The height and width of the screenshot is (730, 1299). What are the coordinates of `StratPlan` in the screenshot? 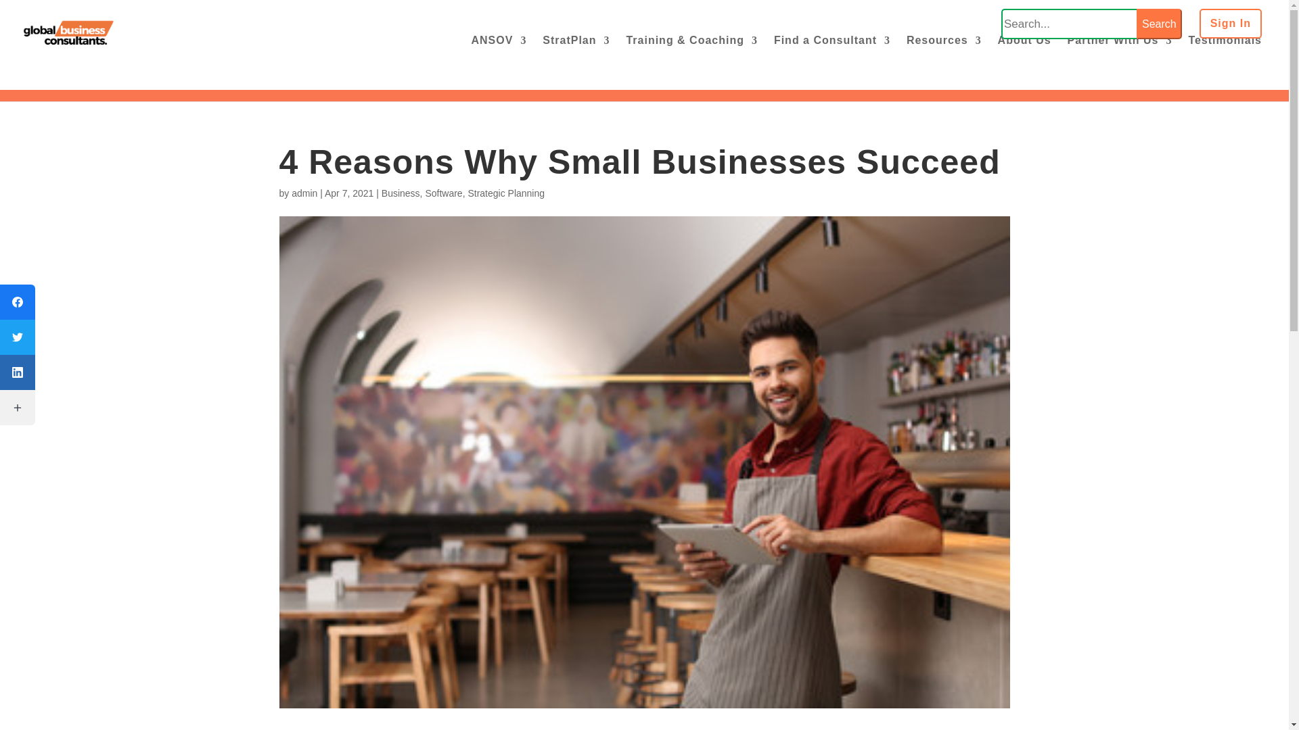 It's located at (576, 51).